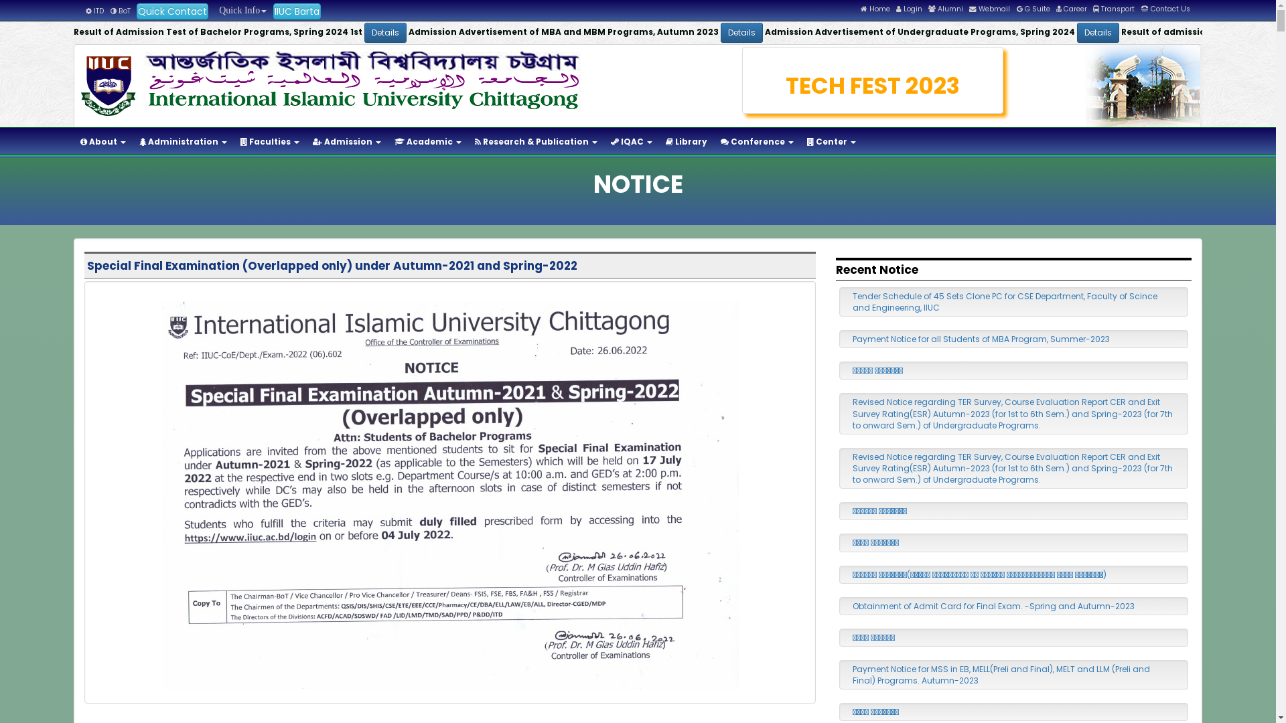 Image resolution: width=1286 pixels, height=723 pixels. I want to click on Details, so click(309, 33).